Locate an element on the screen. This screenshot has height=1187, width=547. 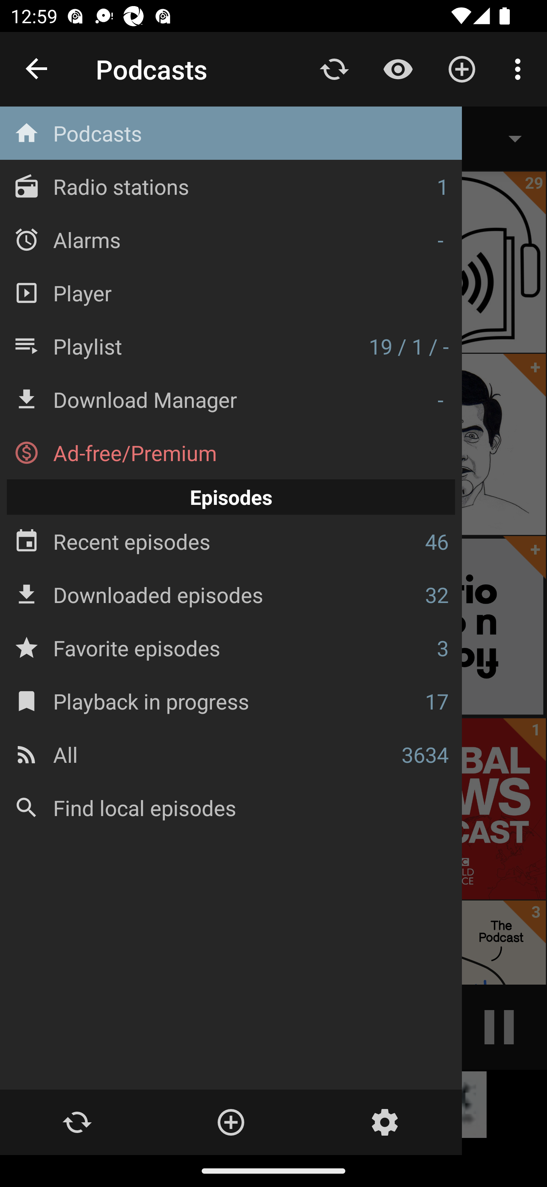
Alarms  -  is located at coordinates (231, 239).